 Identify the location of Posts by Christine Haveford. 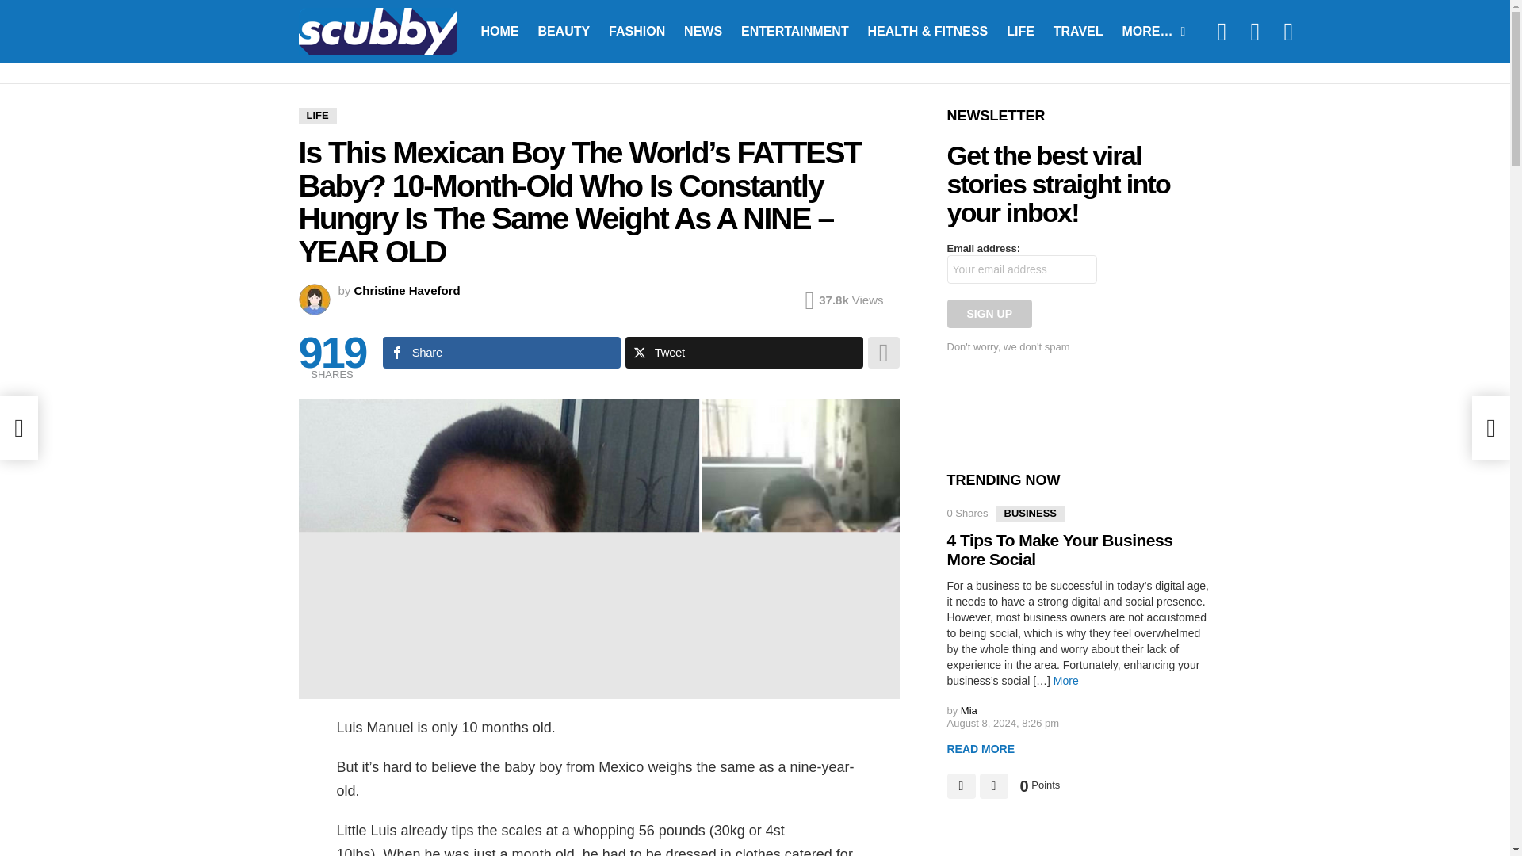
(407, 290).